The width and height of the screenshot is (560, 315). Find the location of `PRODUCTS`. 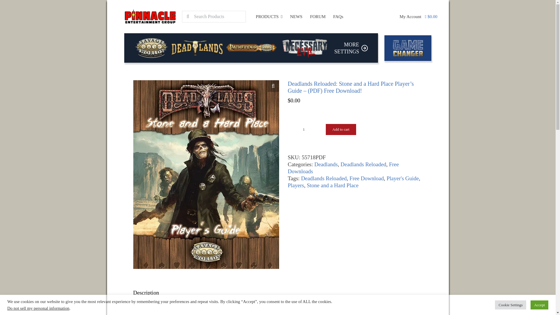

PRODUCTS is located at coordinates (278, 48).